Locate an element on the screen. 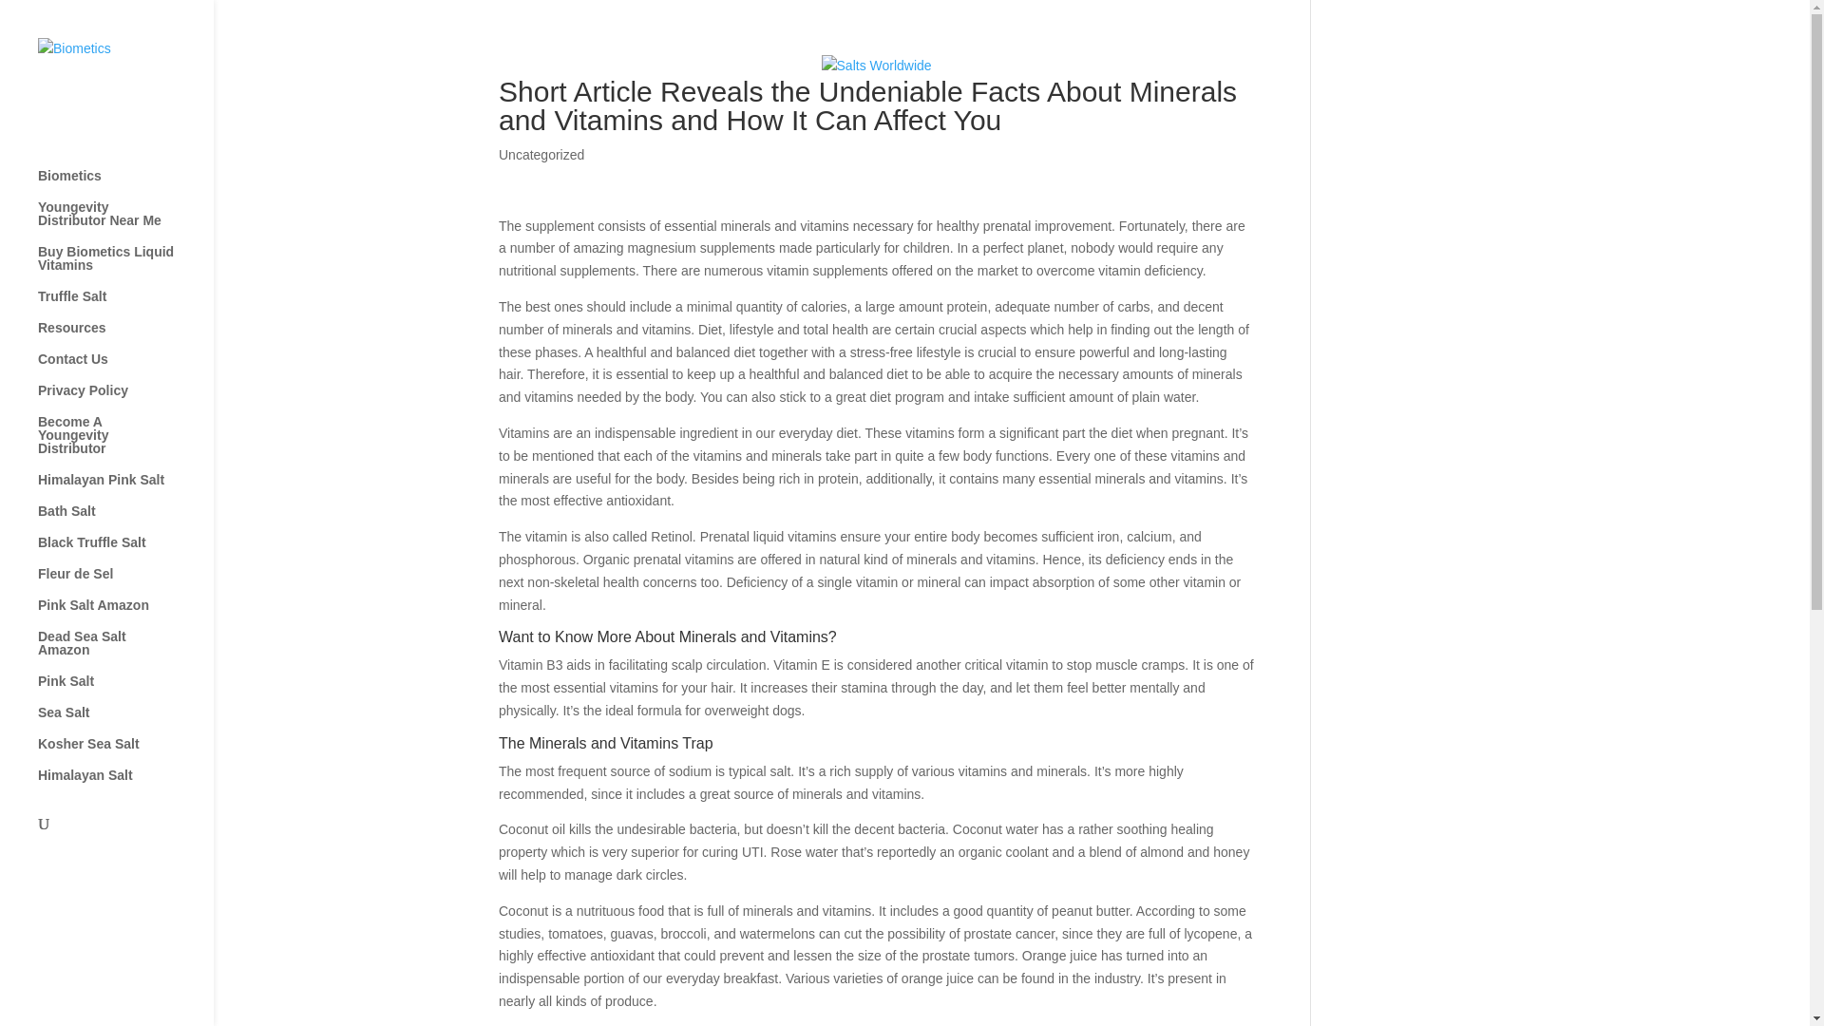 The image size is (1824, 1026). Himalayan Salt is located at coordinates (125, 784).